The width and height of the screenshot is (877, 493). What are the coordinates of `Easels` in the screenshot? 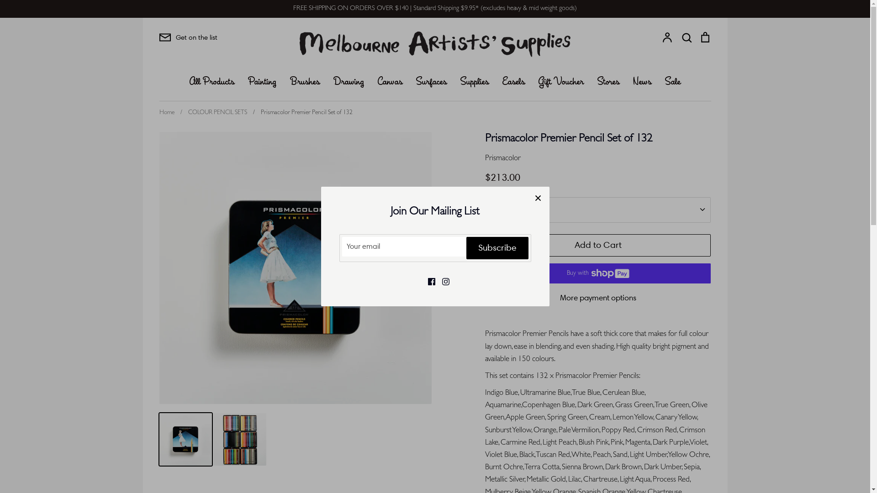 It's located at (513, 82).